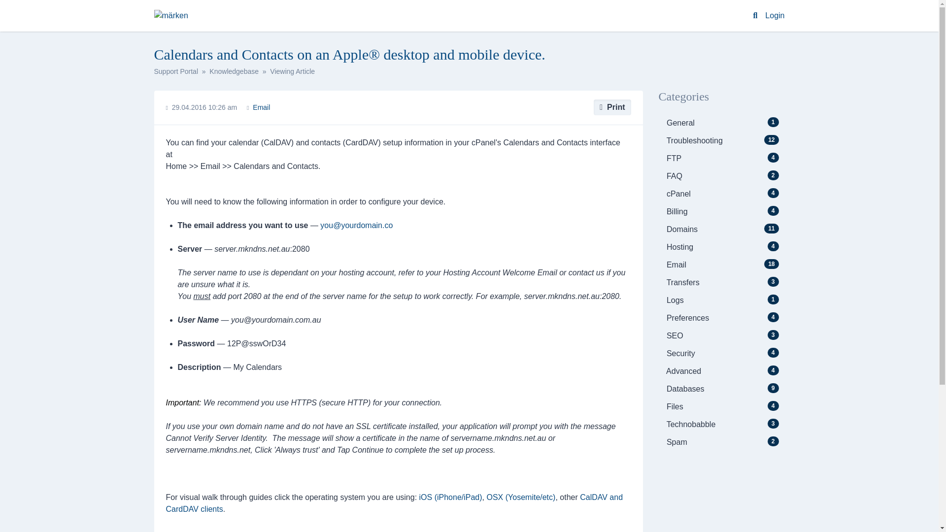  Describe the element at coordinates (721, 176) in the screenshot. I see `CalDAV and CardDAV clients` at that location.